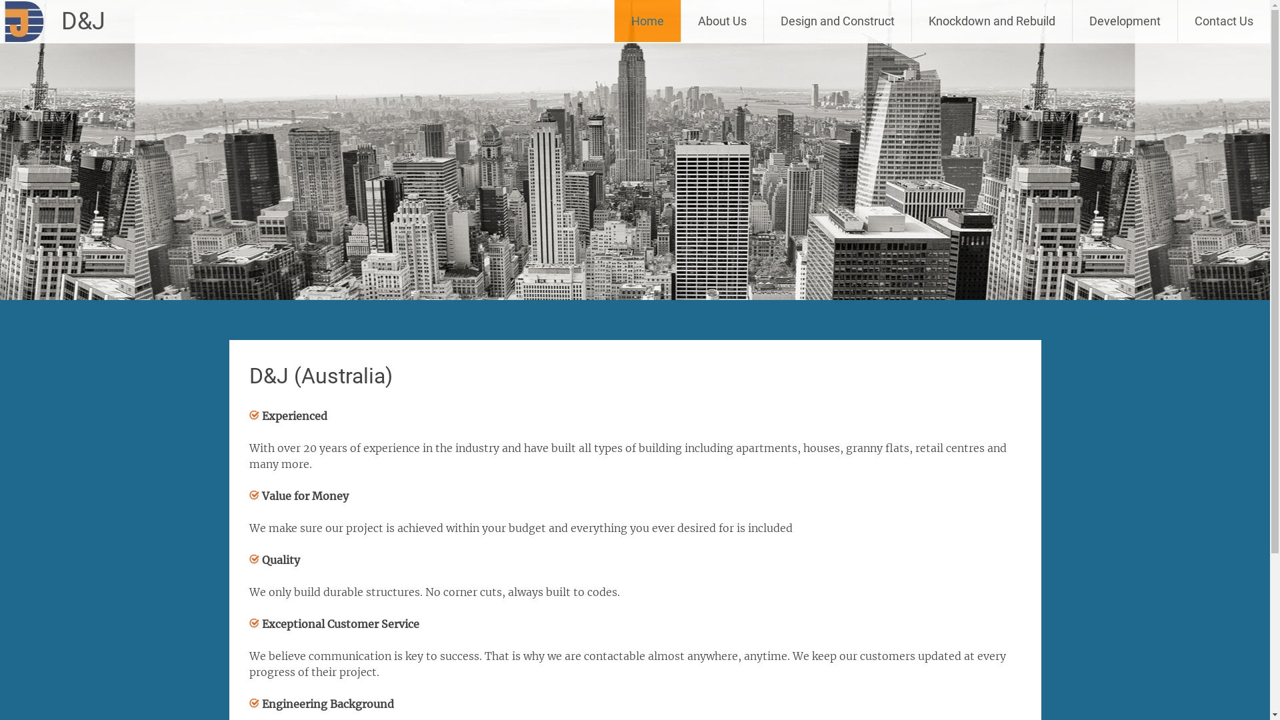  I want to click on D&J, so click(83, 21).